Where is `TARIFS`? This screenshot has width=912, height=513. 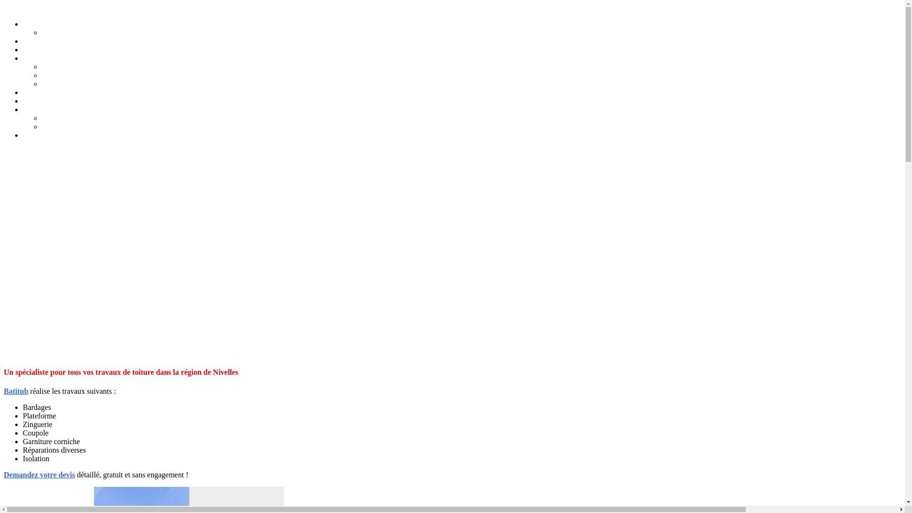
TARIFS is located at coordinates (35, 110).